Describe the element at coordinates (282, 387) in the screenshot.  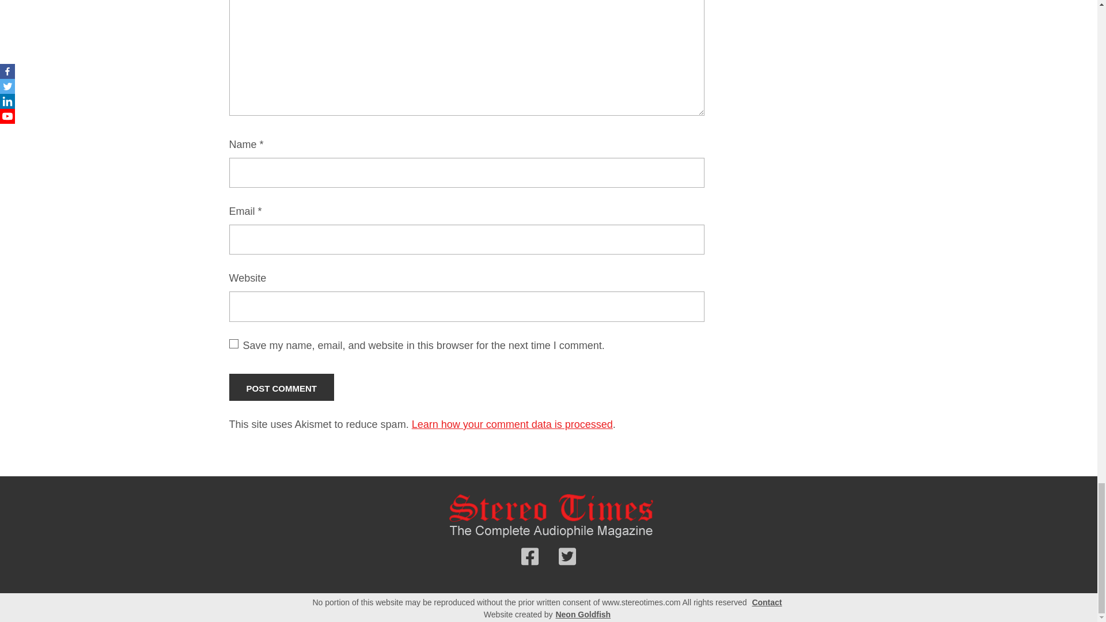
I see `Post Comment` at that location.